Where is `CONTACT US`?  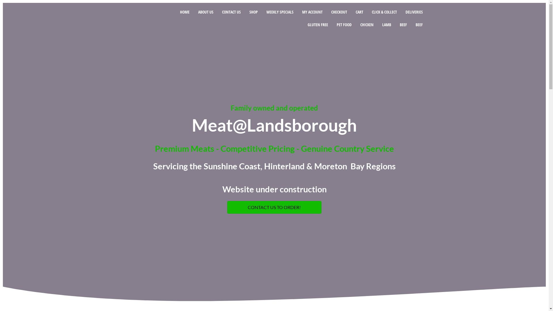
CONTACT US is located at coordinates (232, 12).